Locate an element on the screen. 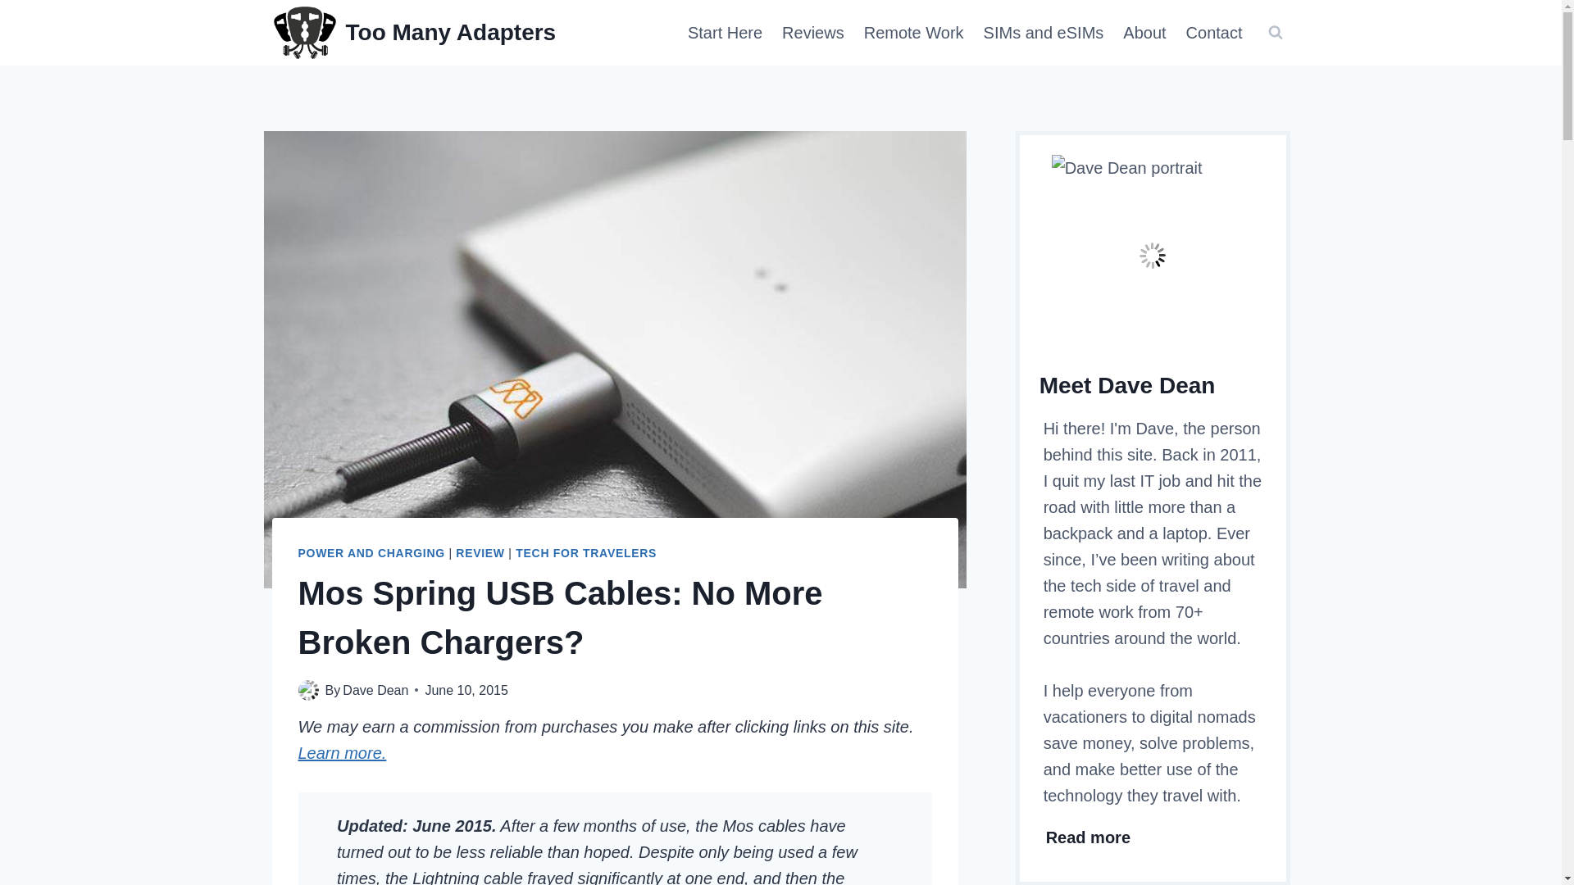 Image resolution: width=1574 pixels, height=885 pixels. Contact is located at coordinates (1214, 33).